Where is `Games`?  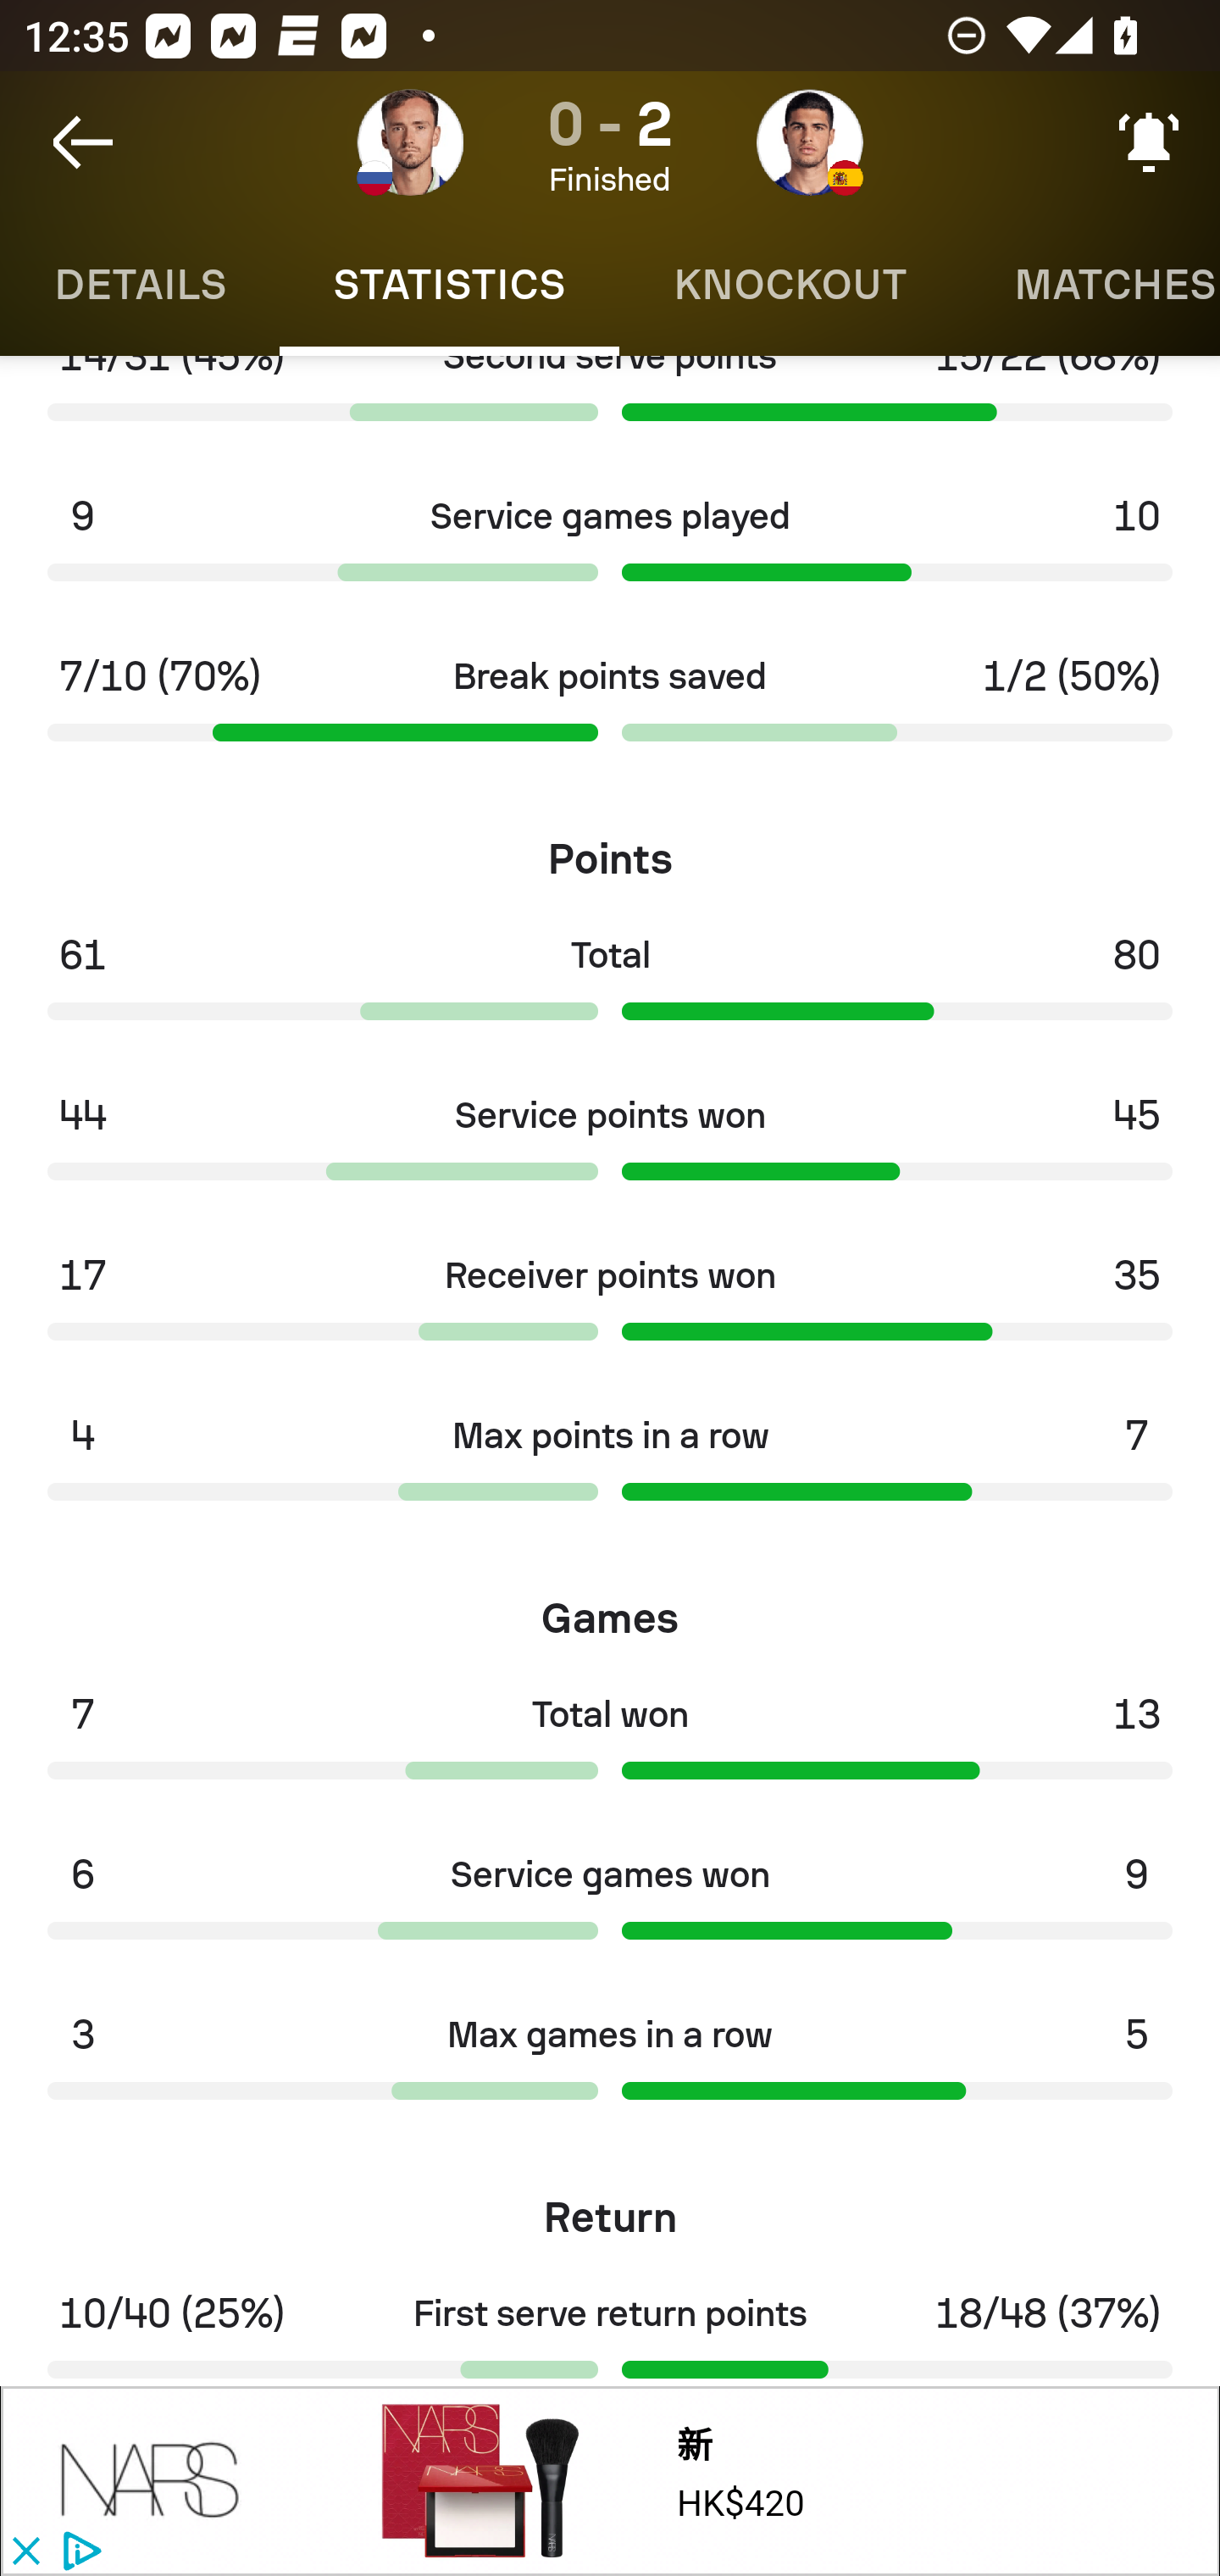 Games is located at coordinates (610, 1607).